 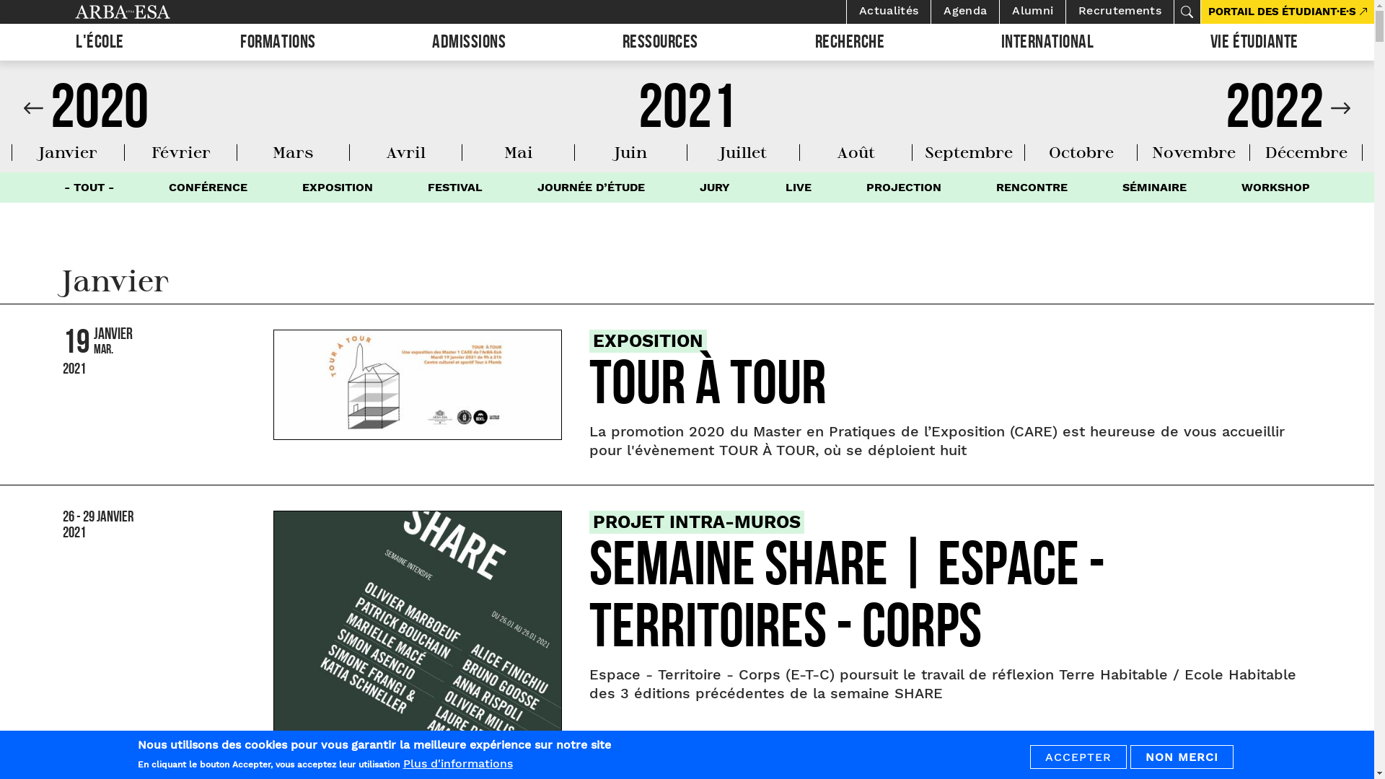 I want to click on ADMISSIONS, so click(x=469, y=42).